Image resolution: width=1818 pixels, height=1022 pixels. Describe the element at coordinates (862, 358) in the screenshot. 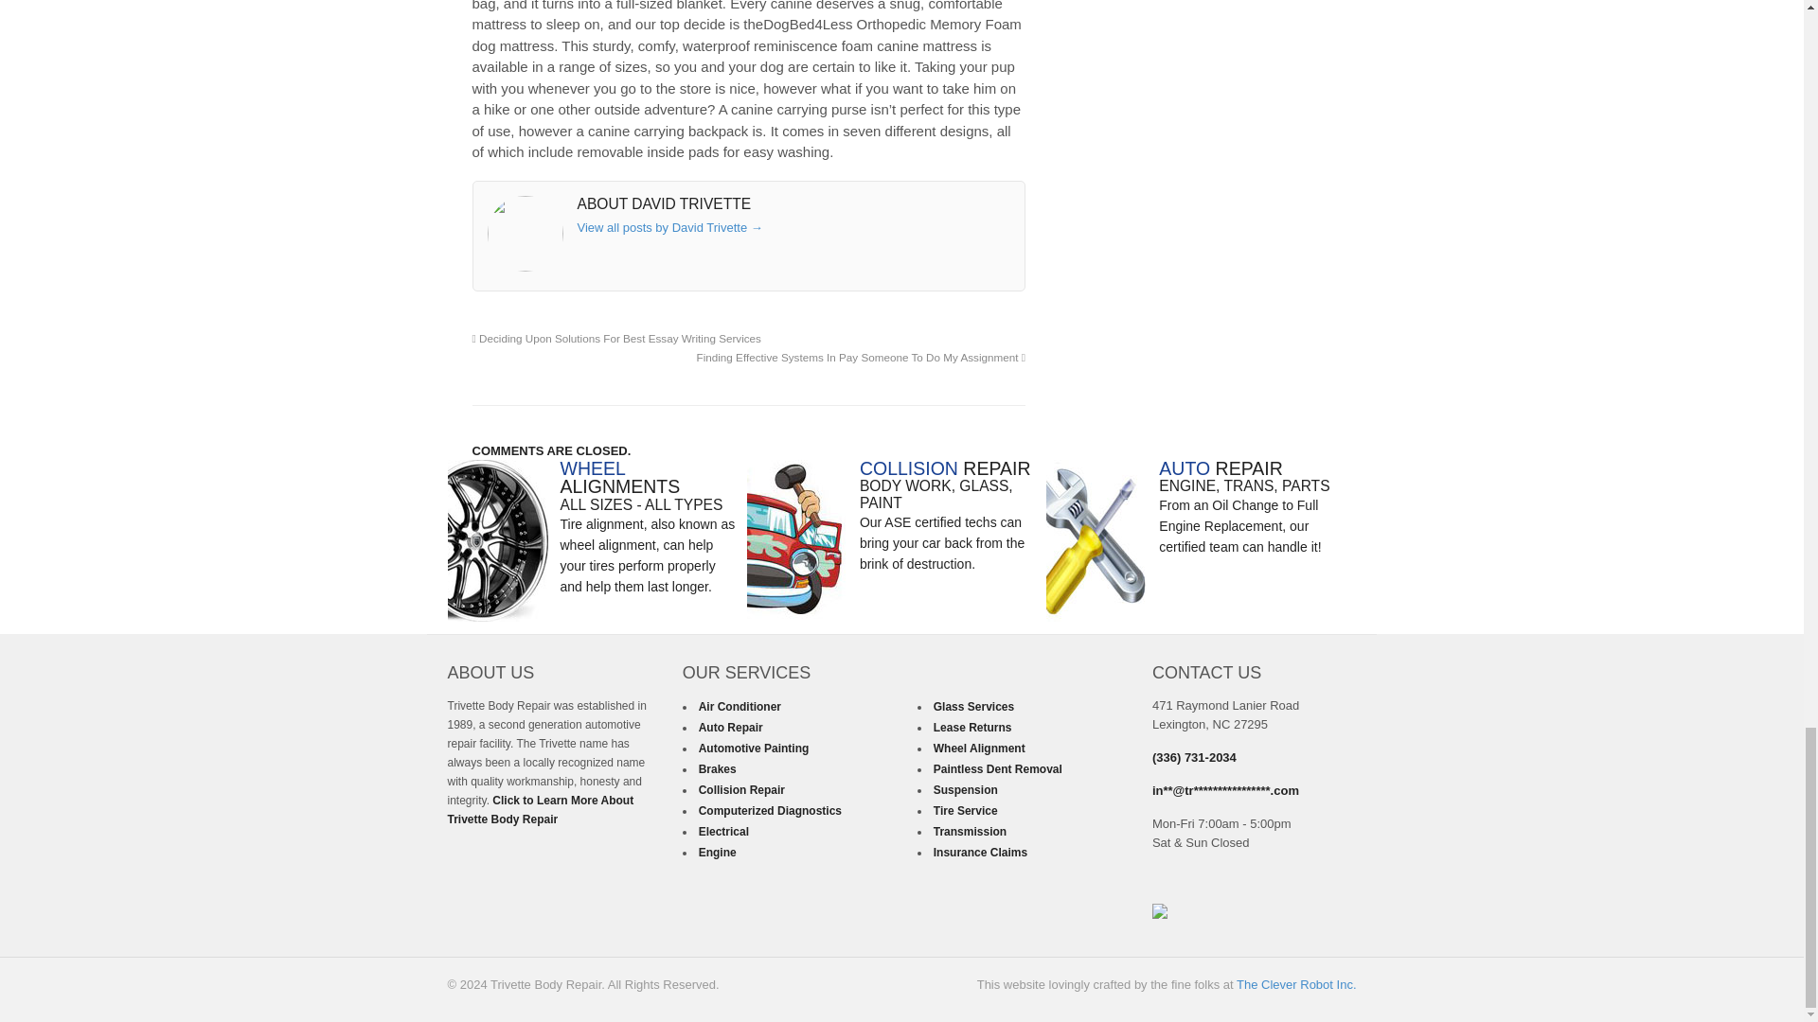

I see `Finding Effective Systems In Pay Someone To Do My Assignment` at that location.